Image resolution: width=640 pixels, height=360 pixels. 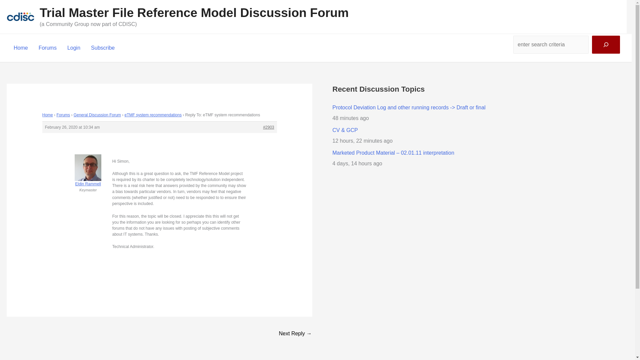 What do you see at coordinates (47, 115) in the screenshot?
I see `Home` at bounding box center [47, 115].